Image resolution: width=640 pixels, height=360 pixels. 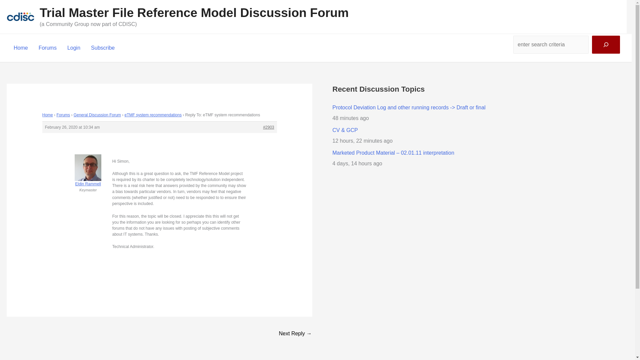 What do you see at coordinates (47, 115) in the screenshot?
I see `Home` at bounding box center [47, 115].